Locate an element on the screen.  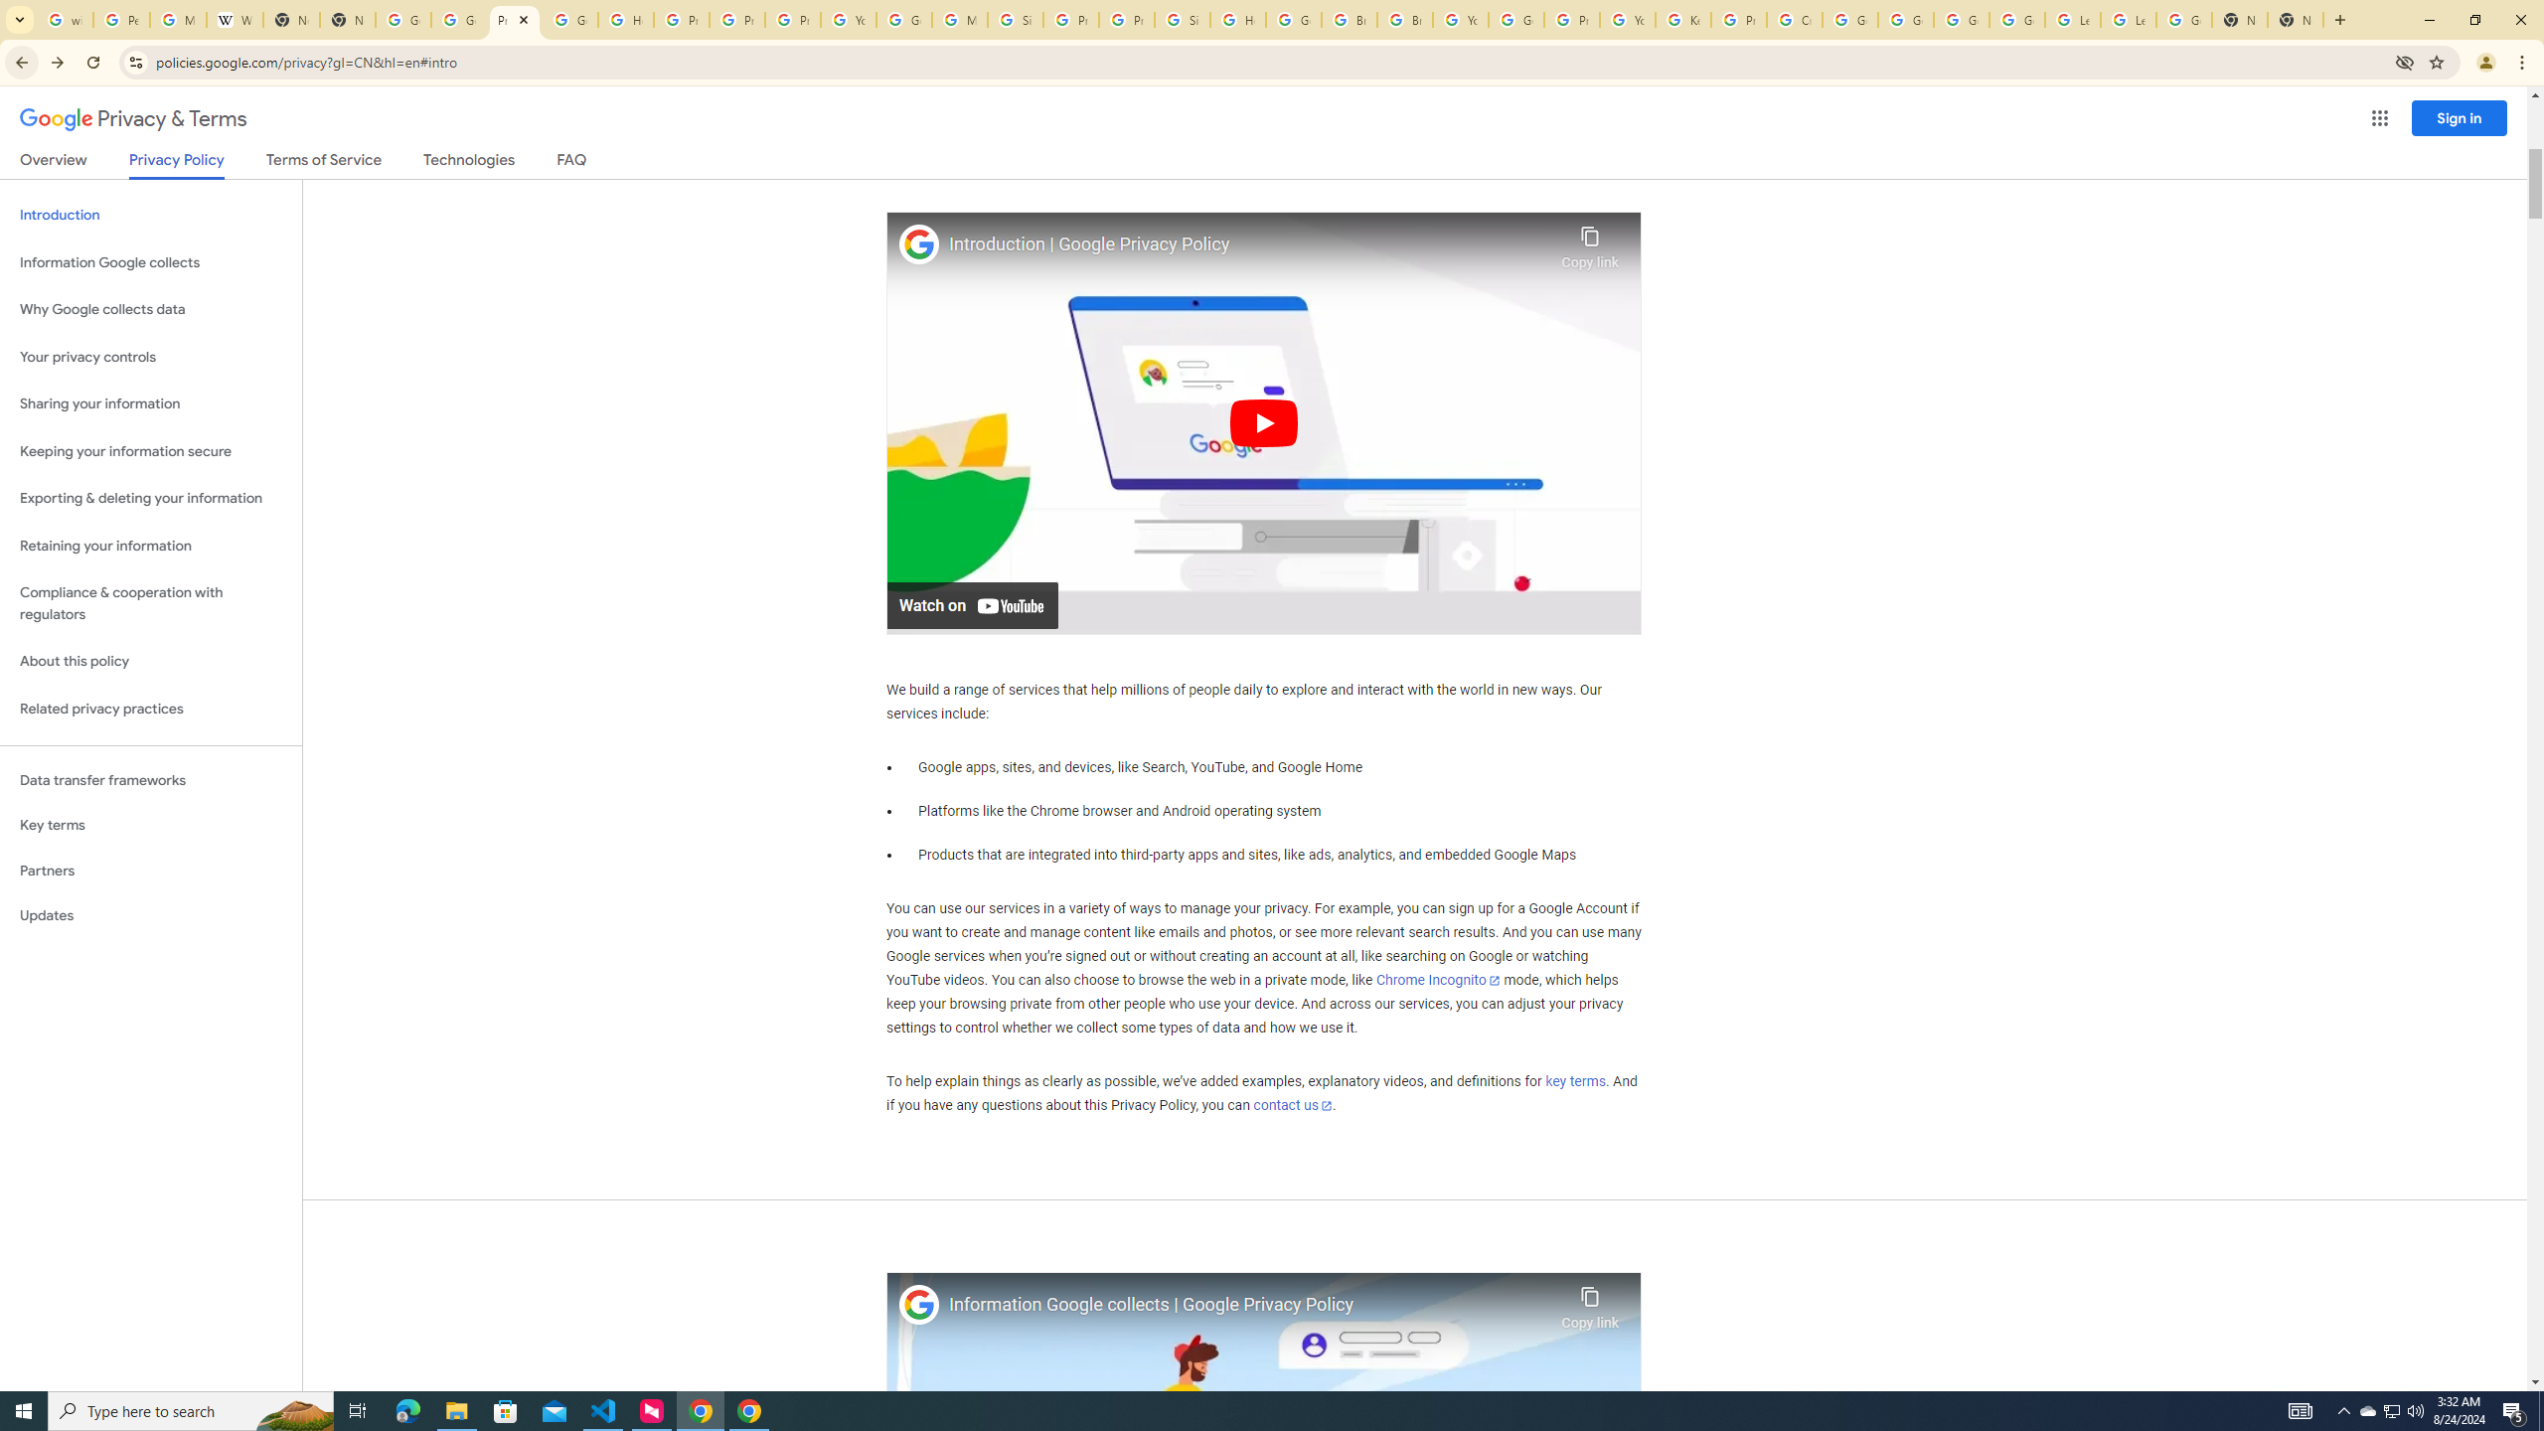
Compliance & cooperation with regulators is located at coordinates (151, 604).